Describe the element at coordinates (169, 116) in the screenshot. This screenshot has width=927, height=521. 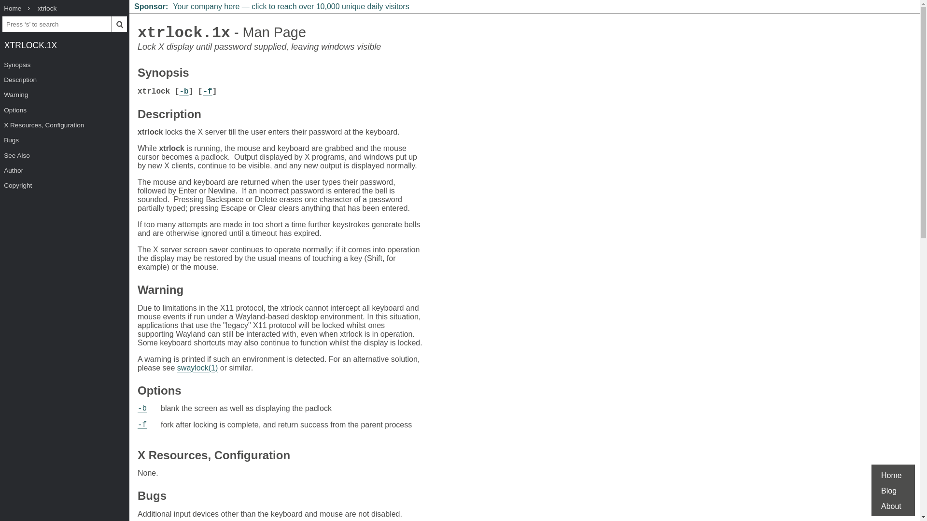
I see `Description` at that location.